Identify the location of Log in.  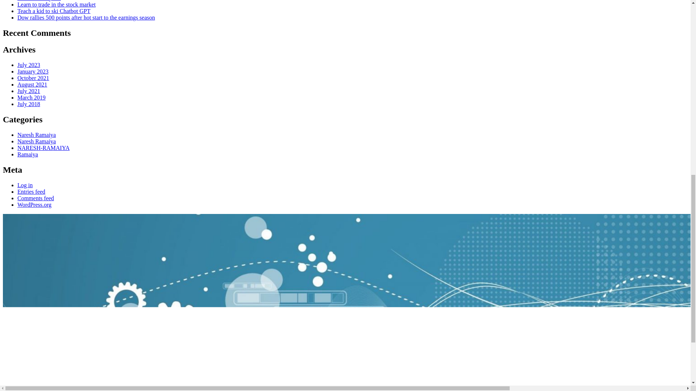
(25, 185).